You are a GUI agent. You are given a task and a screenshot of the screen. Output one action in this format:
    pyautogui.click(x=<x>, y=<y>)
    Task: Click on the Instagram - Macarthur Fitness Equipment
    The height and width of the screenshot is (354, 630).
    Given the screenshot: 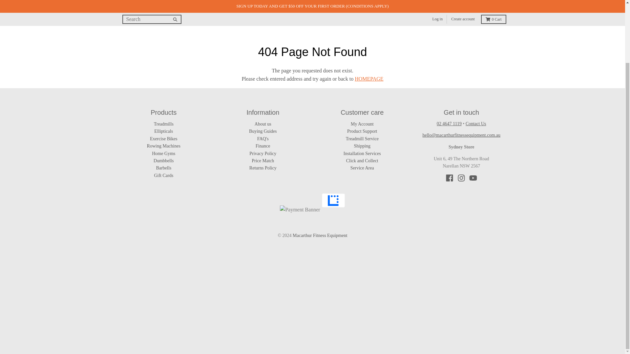 What is the action you would take?
    pyautogui.click(x=461, y=178)
    